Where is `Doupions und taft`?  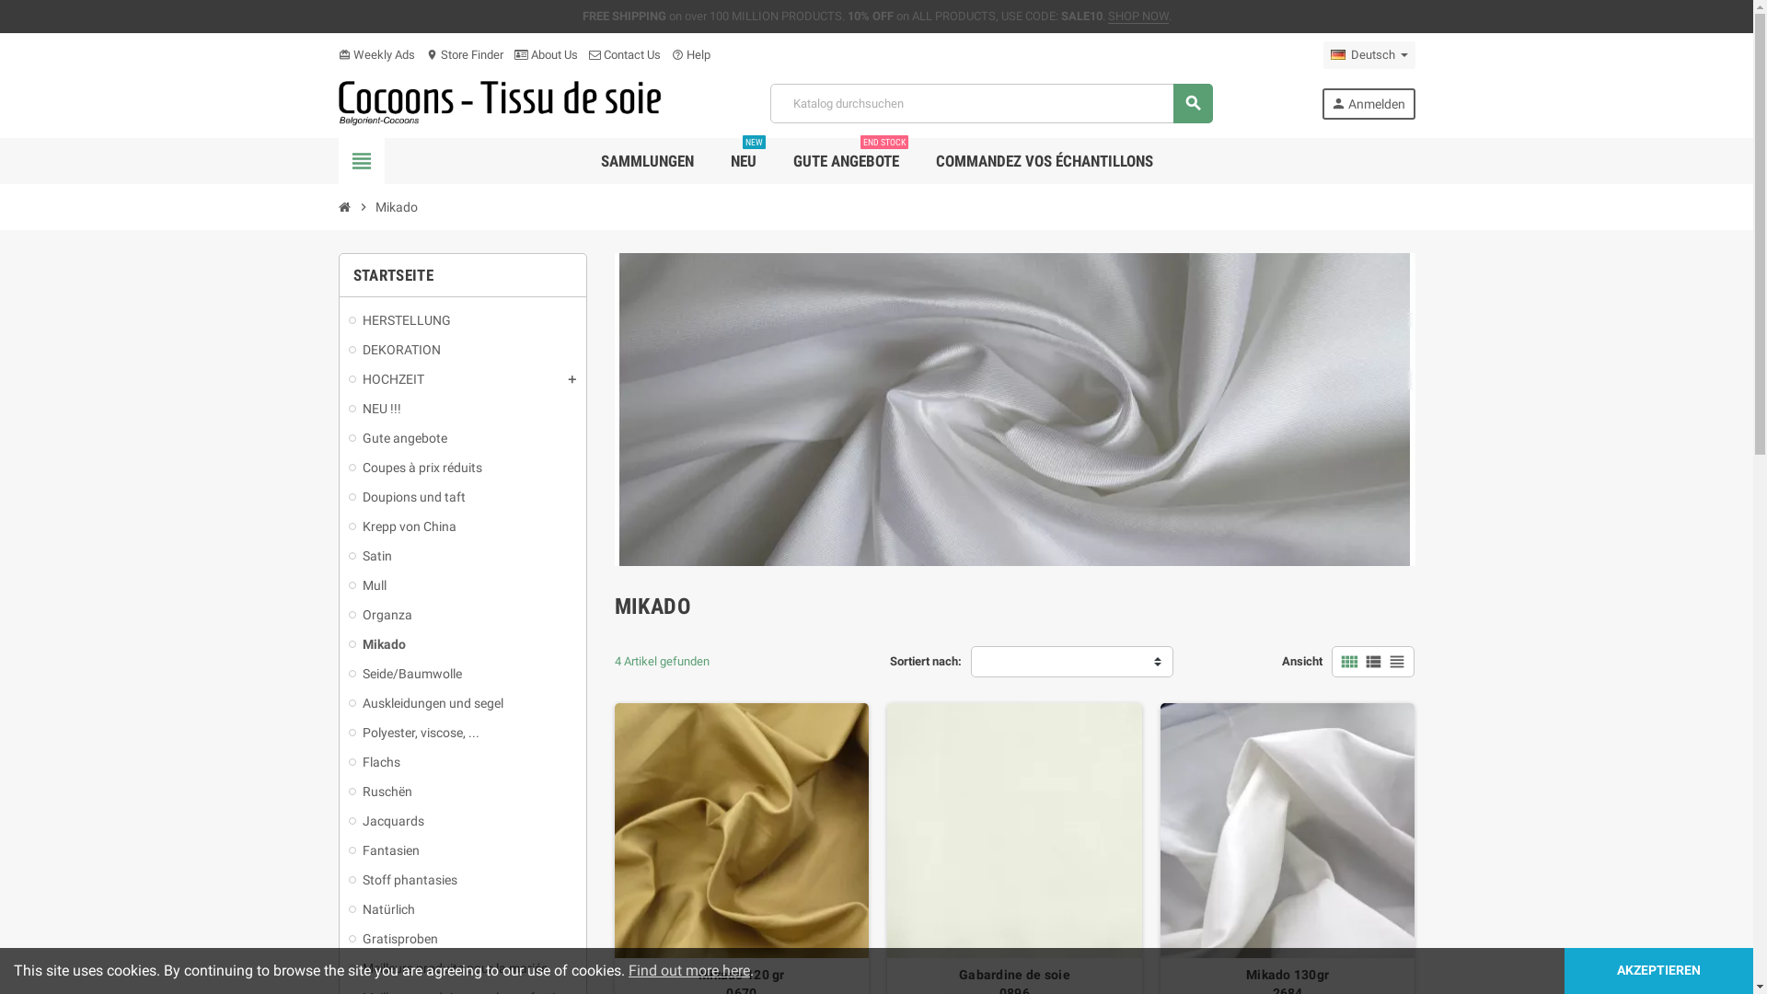 Doupions und taft is located at coordinates (462, 497).